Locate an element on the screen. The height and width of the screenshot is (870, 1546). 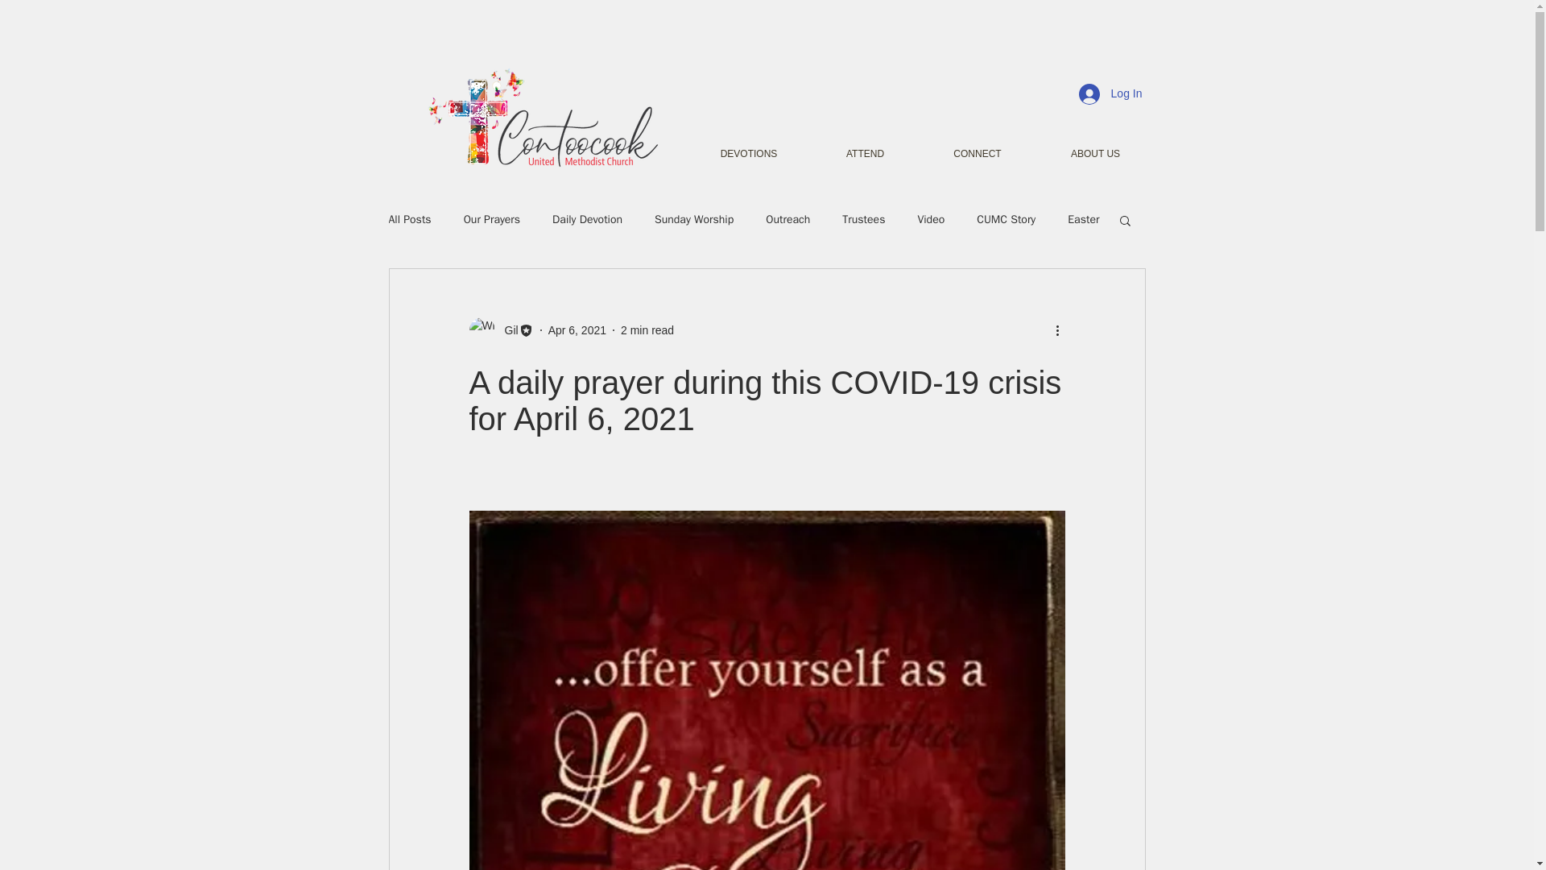
ABOUT US is located at coordinates (1095, 154).